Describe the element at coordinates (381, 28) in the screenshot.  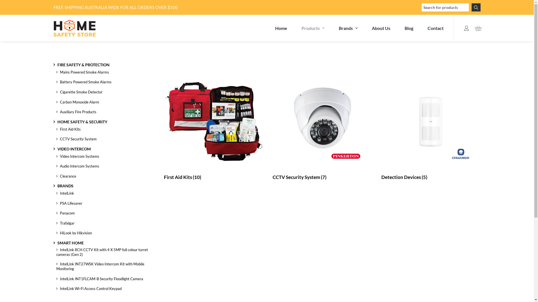
I see `About Us` at that location.